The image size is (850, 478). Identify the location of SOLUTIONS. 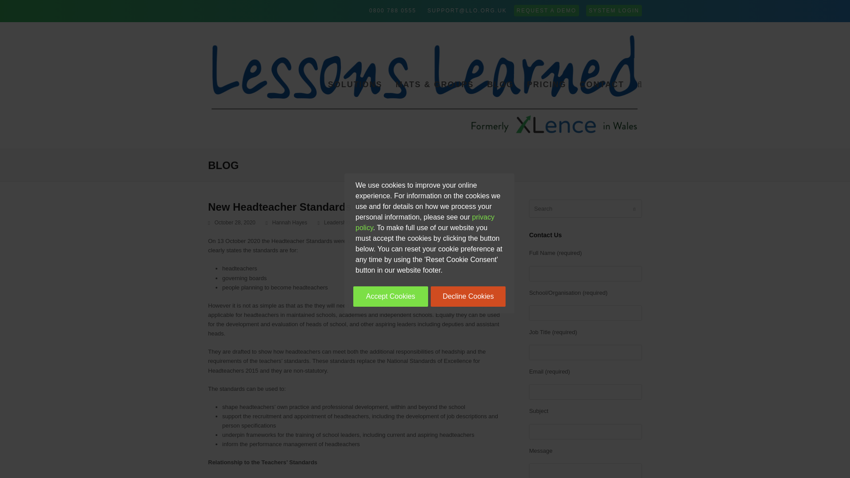
(355, 85).